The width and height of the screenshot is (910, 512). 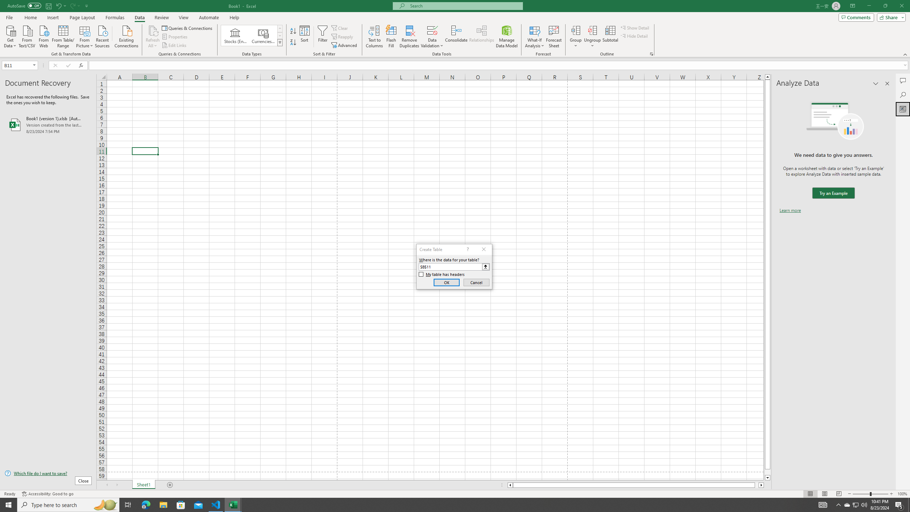 I want to click on Edit Links, so click(x=175, y=46).